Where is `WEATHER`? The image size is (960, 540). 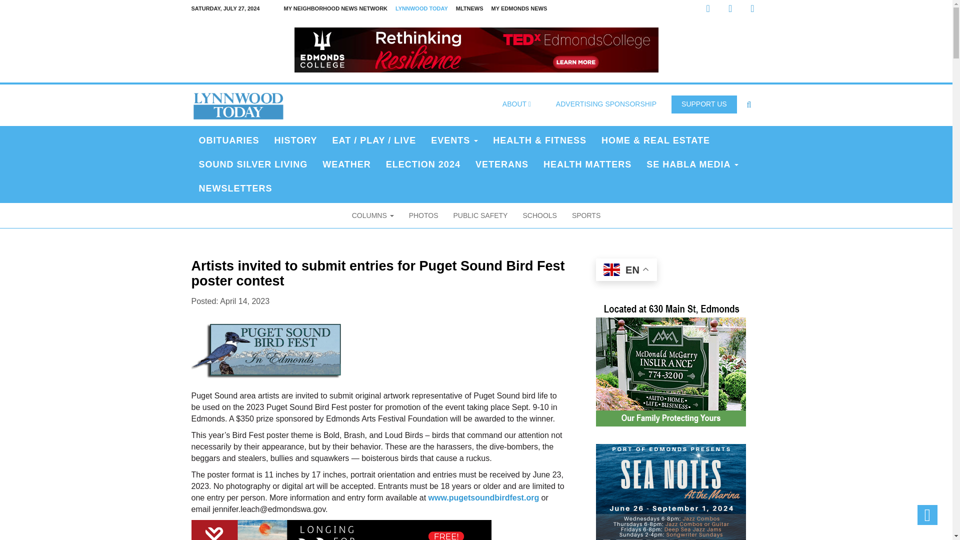 WEATHER is located at coordinates (346, 164).